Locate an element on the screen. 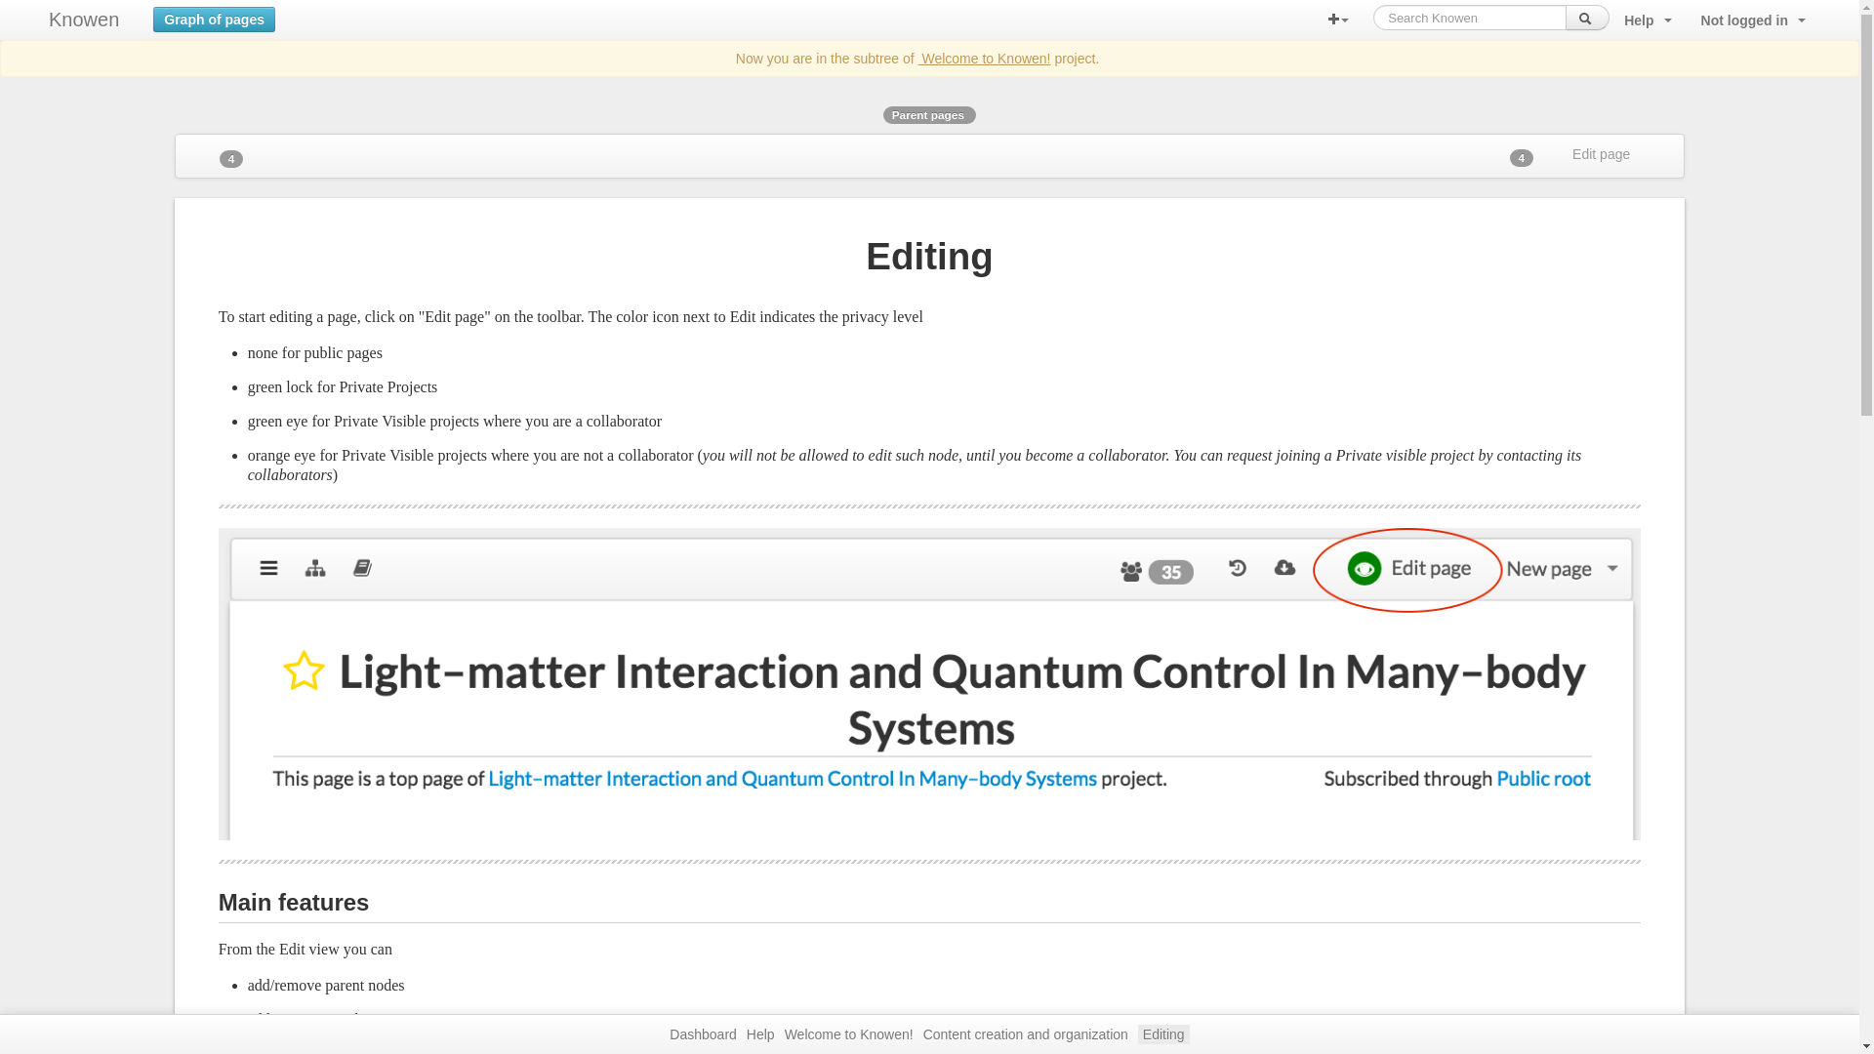 Image resolution: width=1874 pixels, height=1054 pixels. Welcome to Knowen! is located at coordinates (984, 59).